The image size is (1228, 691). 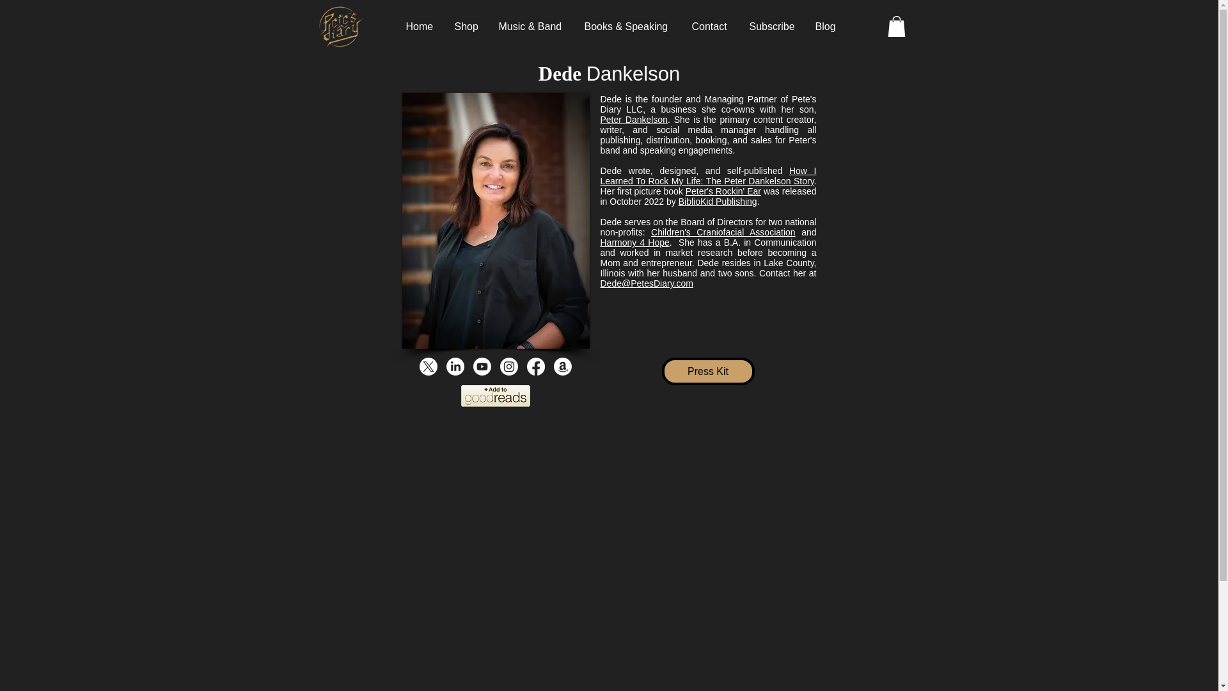 What do you see at coordinates (710, 26) in the screenshot?
I see `Contact` at bounding box center [710, 26].